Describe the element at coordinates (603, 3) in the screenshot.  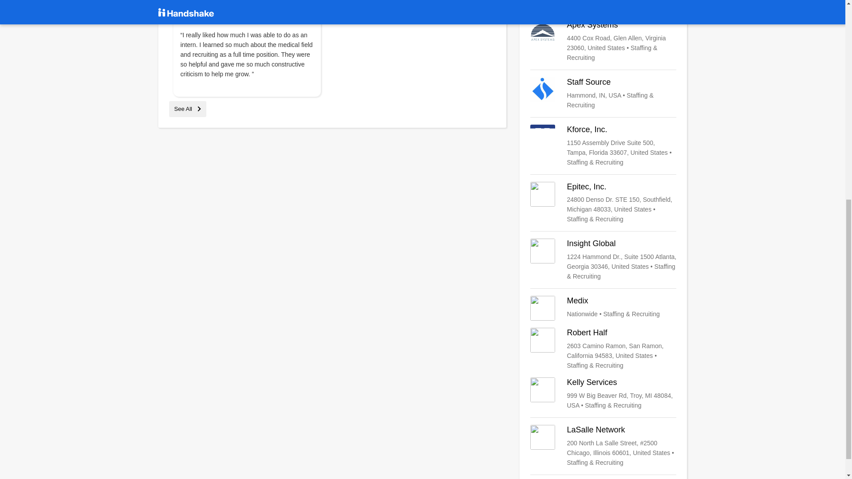
I see `Aerotek` at that location.